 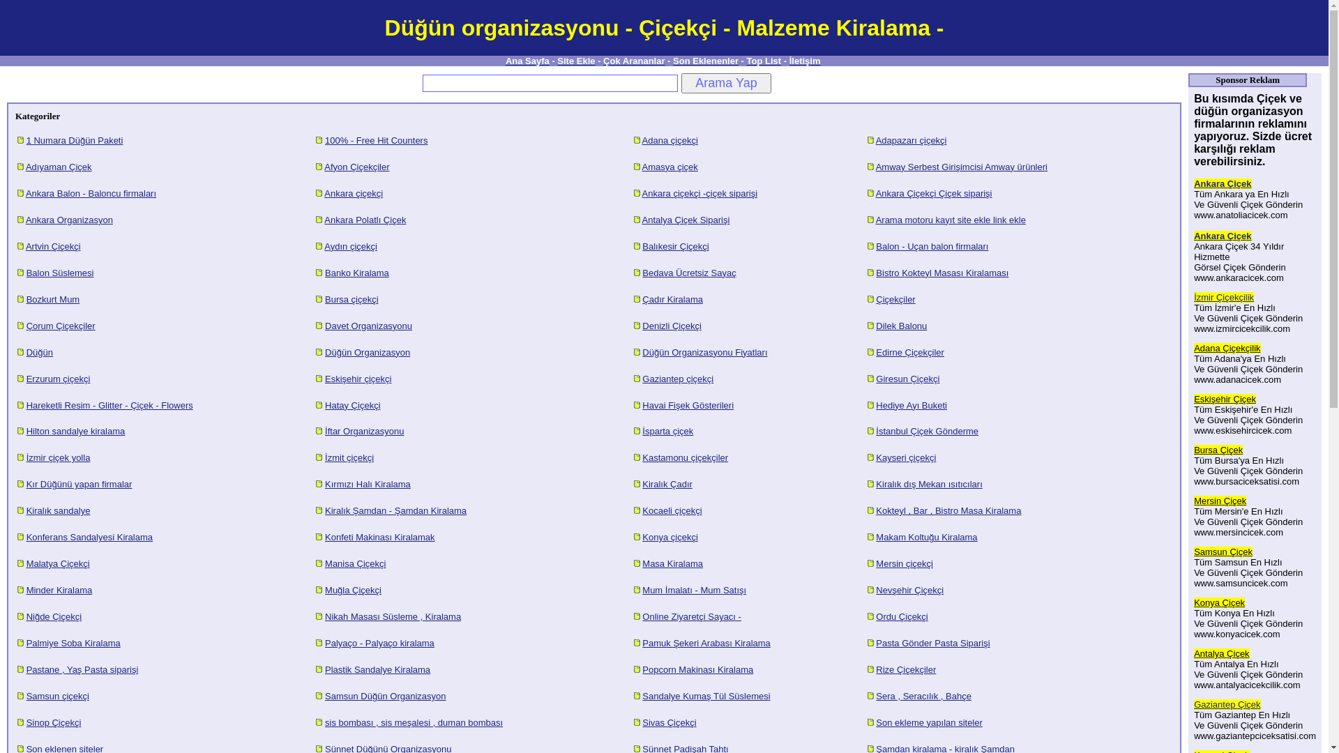 What do you see at coordinates (527, 61) in the screenshot?
I see `Ana Sayfa` at bounding box center [527, 61].